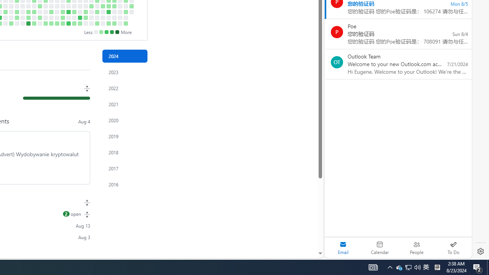  What do you see at coordinates (22, 6) in the screenshot?
I see `No contributions on April 10th.` at bounding box center [22, 6].